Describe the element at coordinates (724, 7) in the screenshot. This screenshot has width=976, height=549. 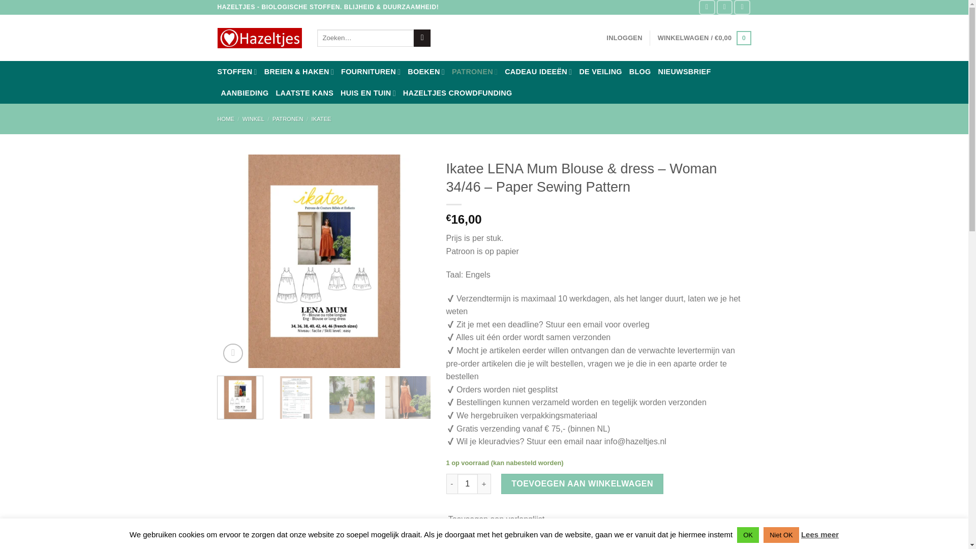
I see `Volg ons op Instagram` at that location.